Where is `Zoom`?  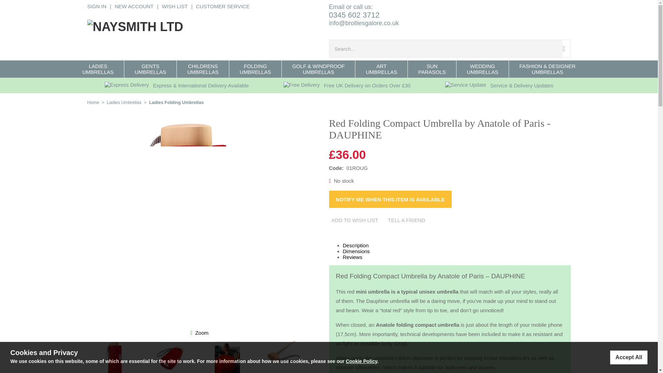 Zoom is located at coordinates (201, 333).